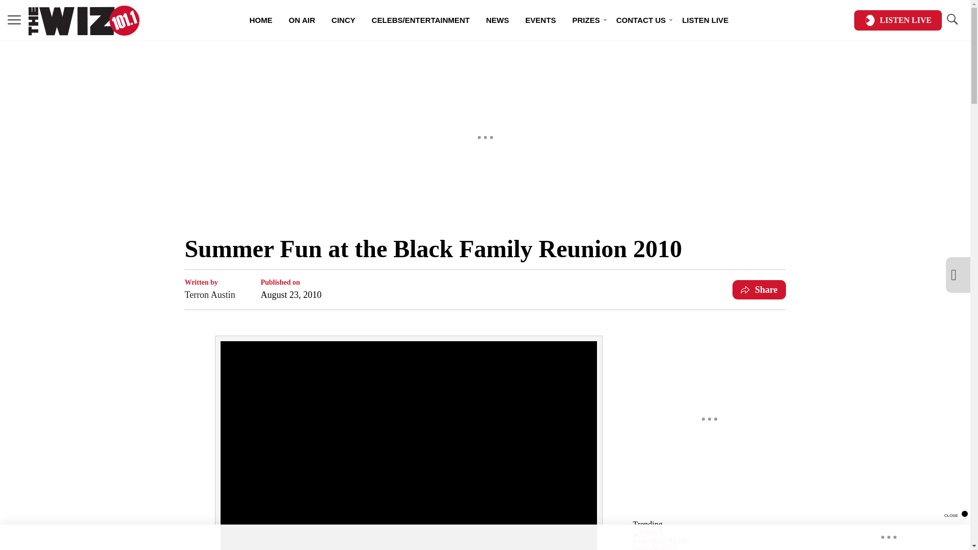  What do you see at coordinates (14, 19) in the screenshot?
I see `MENU` at bounding box center [14, 19].